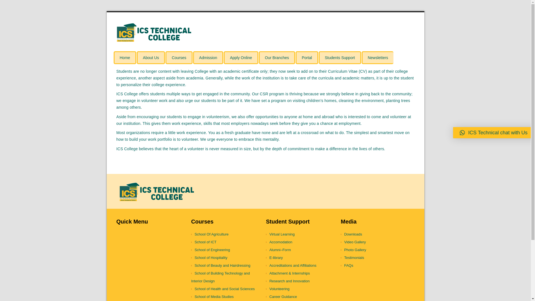  What do you see at coordinates (226, 289) in the screenshot?
I see `School of Health and Social Sciences` at bounding box center [226, 289].